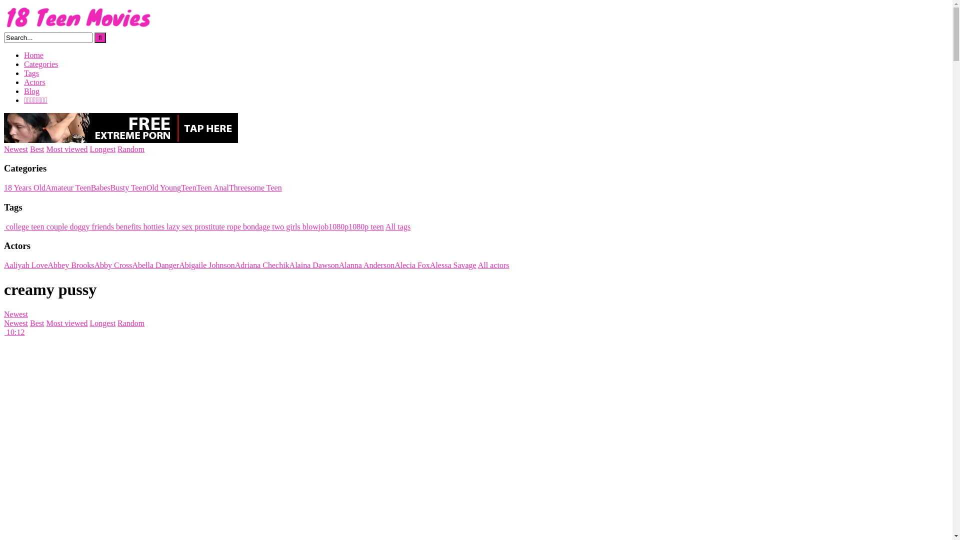 The image size is (960, 540). I want to click on Adriana Chechik, so click(262, 265).